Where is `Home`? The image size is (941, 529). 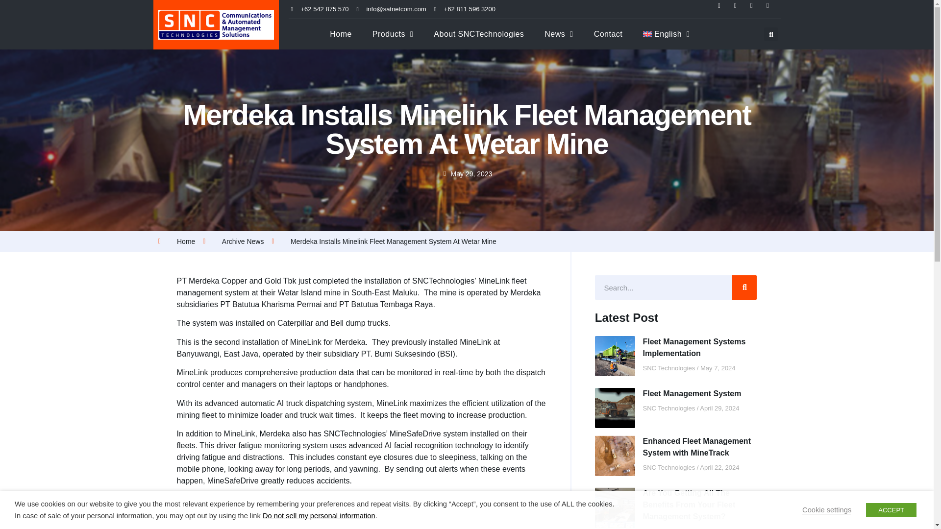 Home is located at coordinates (341, 34).